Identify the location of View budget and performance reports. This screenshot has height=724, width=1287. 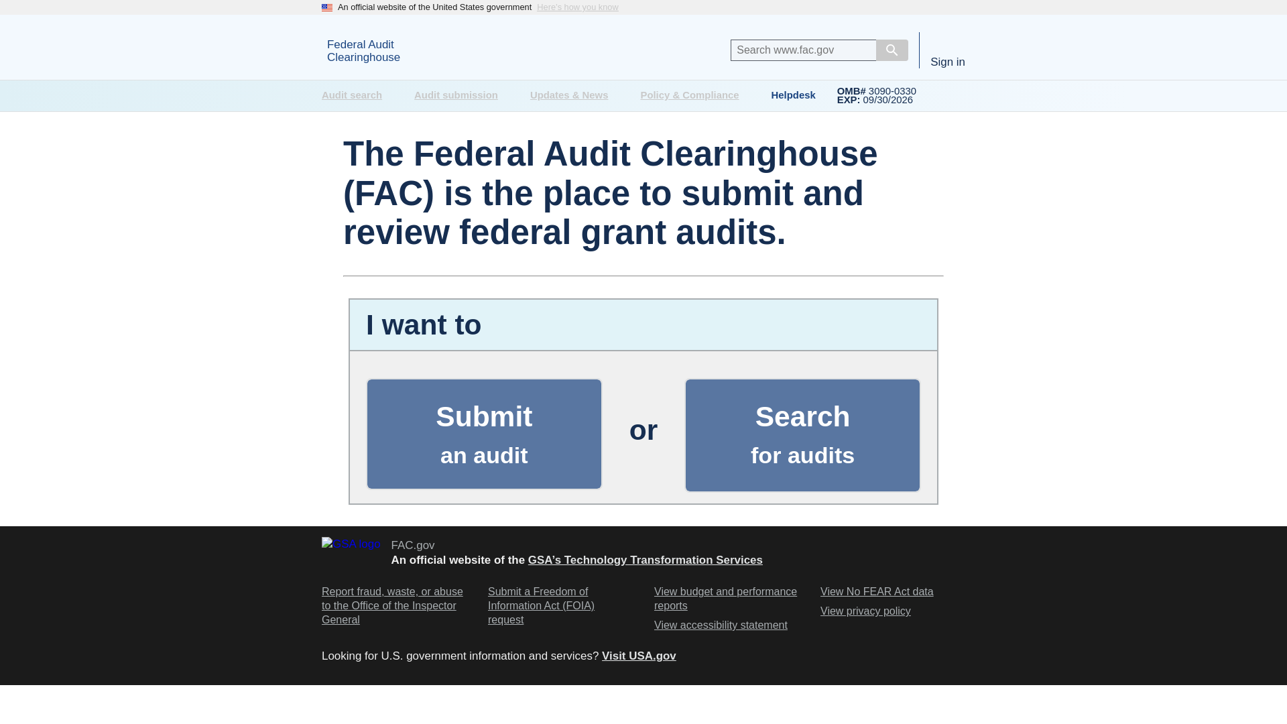
(721, 625).